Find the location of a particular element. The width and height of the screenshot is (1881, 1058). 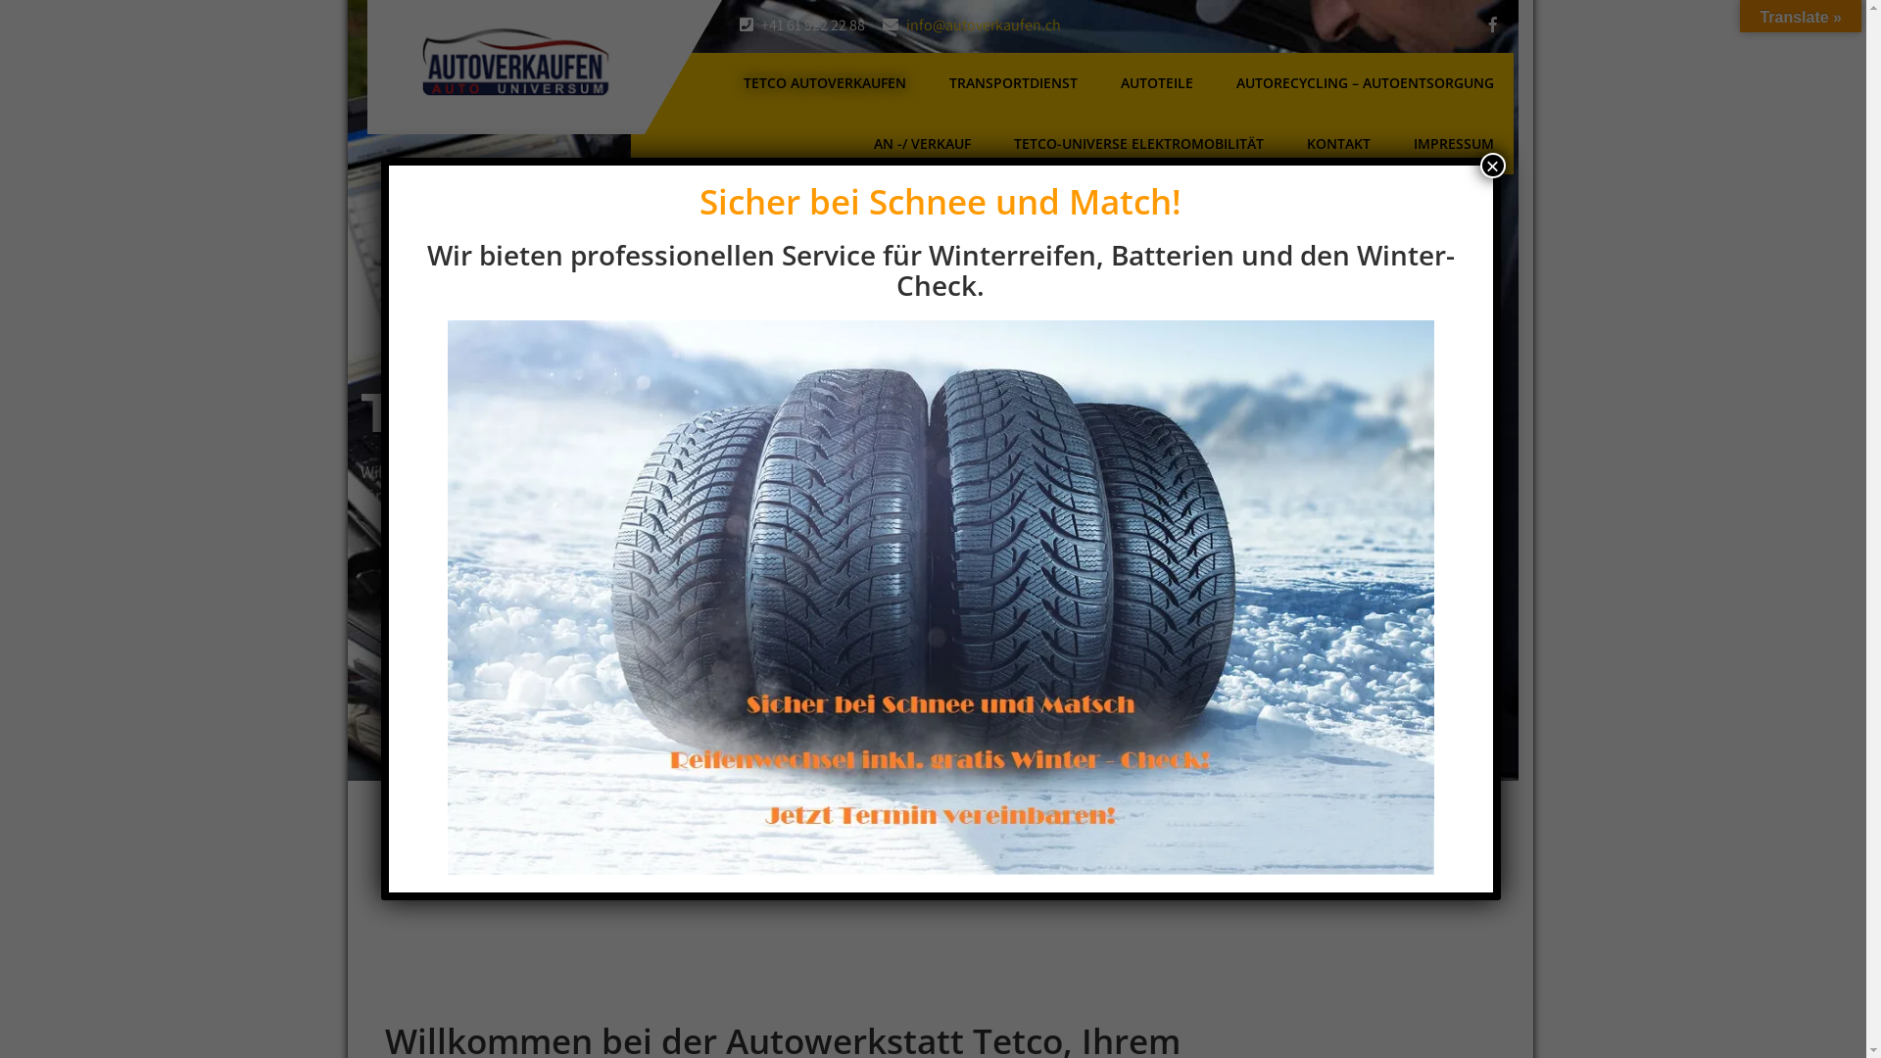

AN -/ VERKAUF is located at coordinates (923, 144).